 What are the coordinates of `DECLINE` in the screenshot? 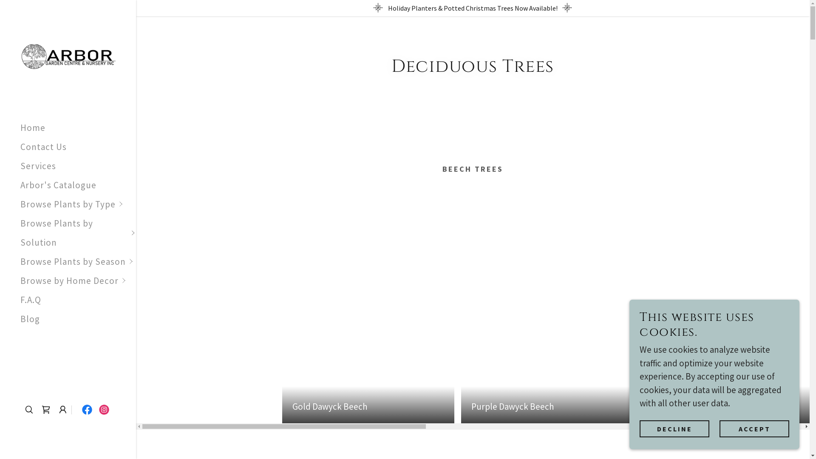 It's located at (674, 428).